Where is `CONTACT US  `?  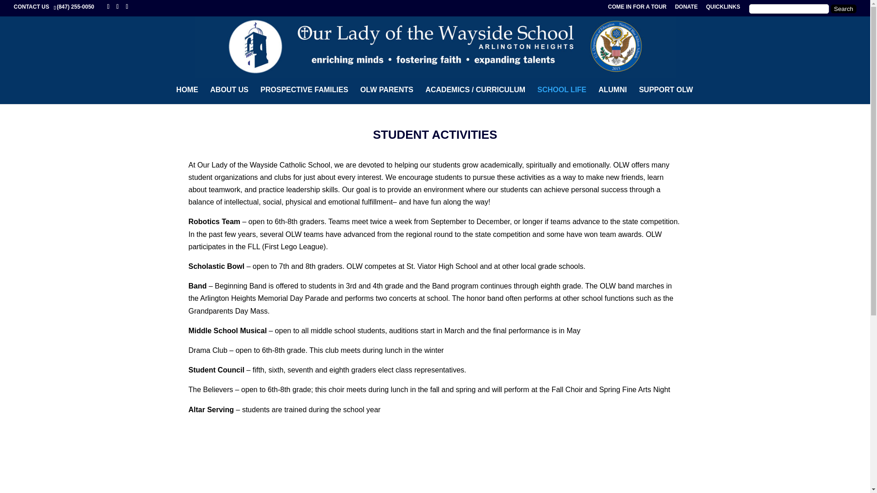 CONTACT US   is located at coordinates (33, 6).